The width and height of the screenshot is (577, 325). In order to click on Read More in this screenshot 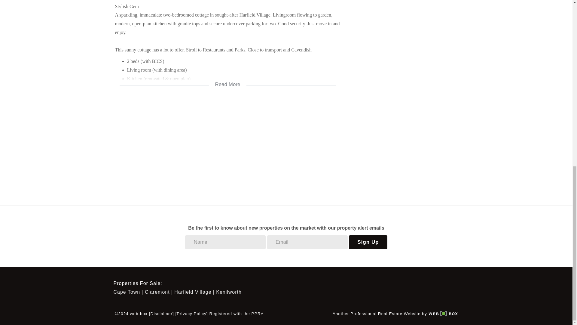, I will do `click(227, 81)`.